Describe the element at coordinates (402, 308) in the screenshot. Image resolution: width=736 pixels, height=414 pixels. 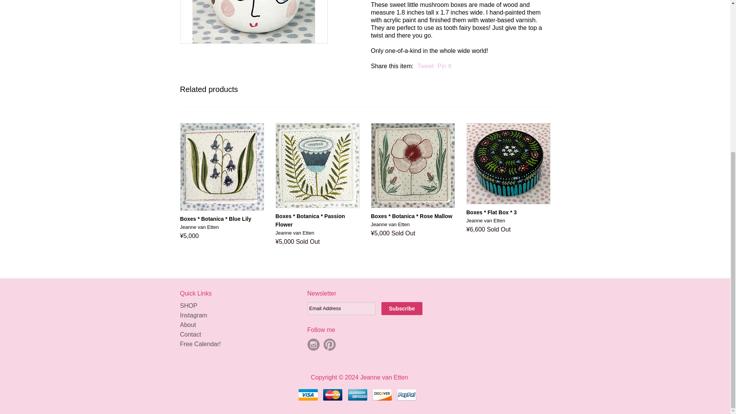
I see `Subscribe` at that location.